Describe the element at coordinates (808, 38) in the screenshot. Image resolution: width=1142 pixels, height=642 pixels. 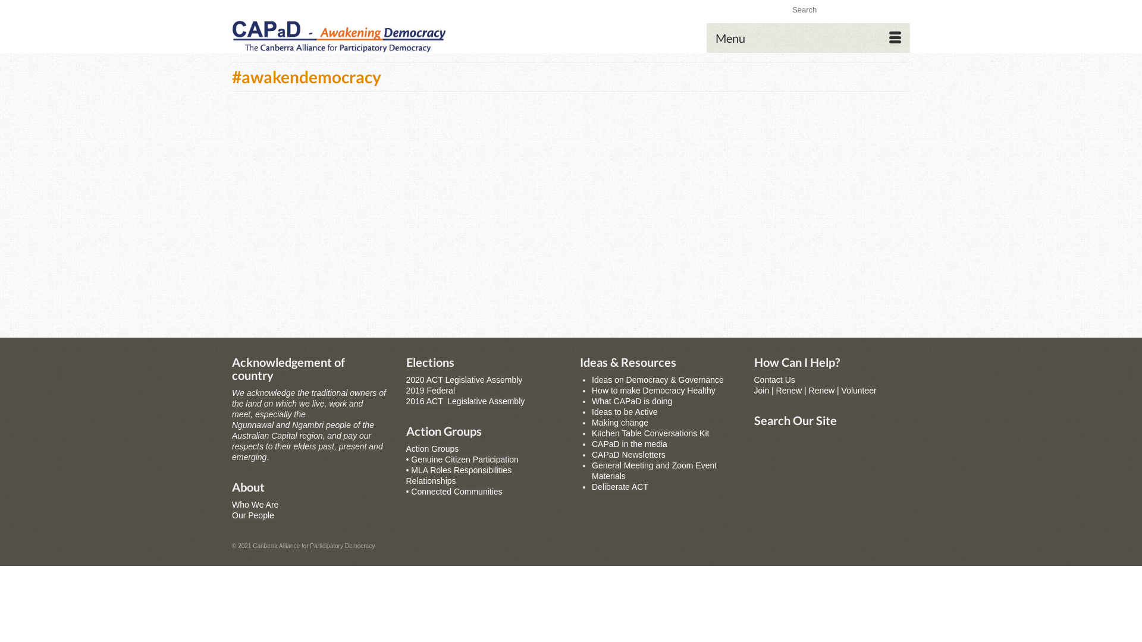
I see `Menu` at that location.